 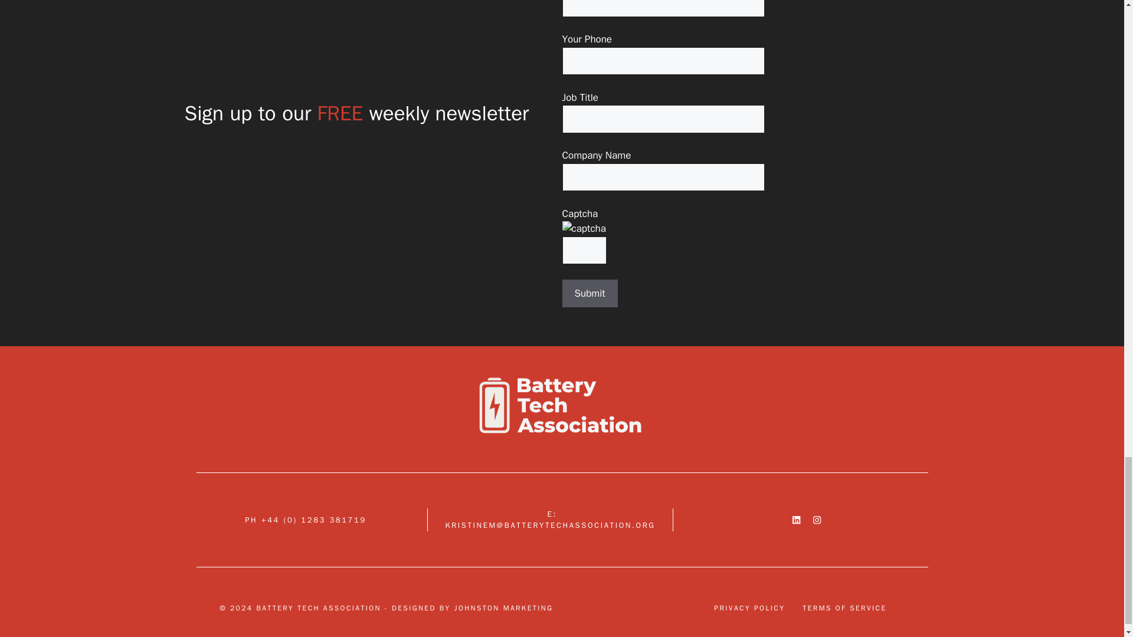 I want to click on cropped-Original.png, so click(x=562, y=403).